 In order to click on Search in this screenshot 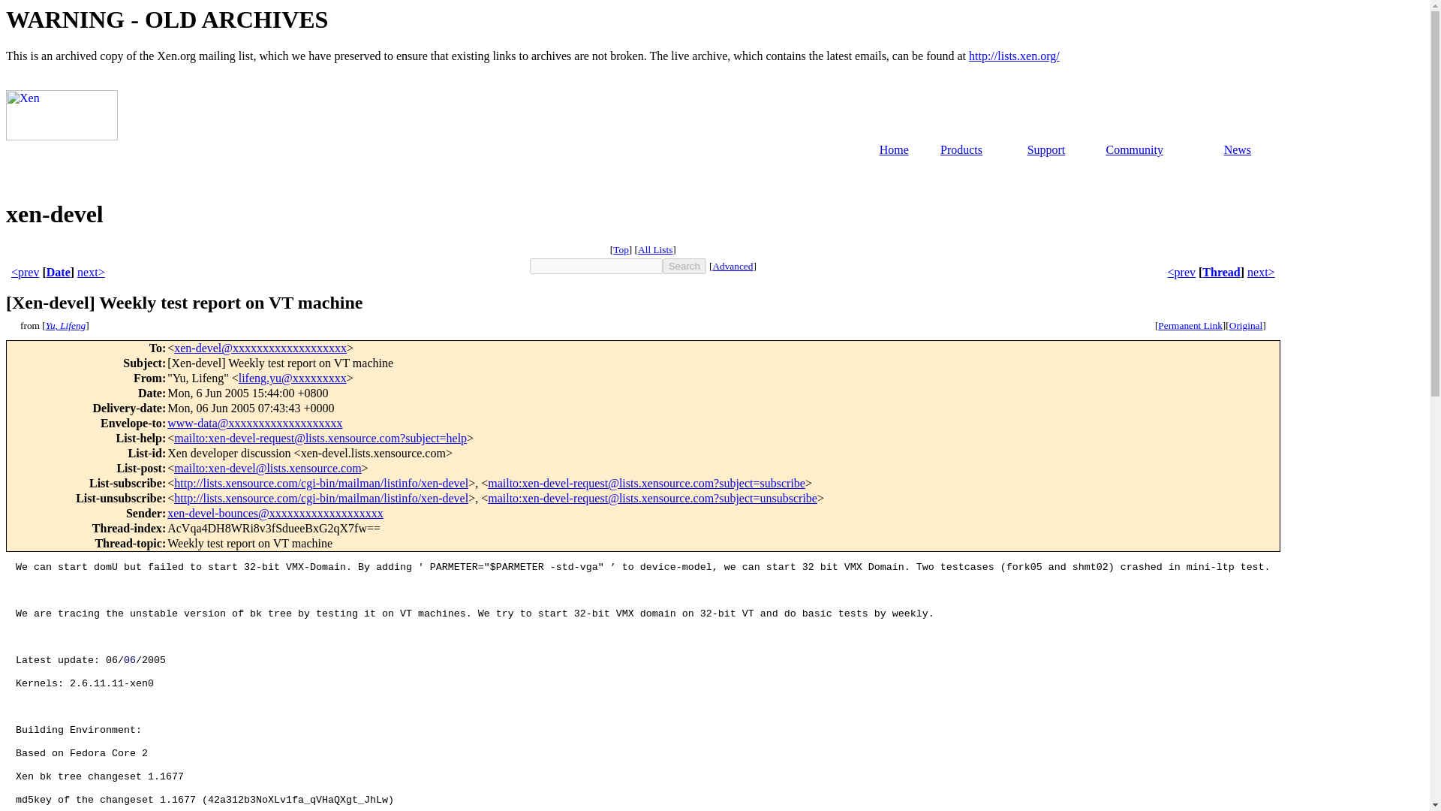, I will do `click(684, 266)`.